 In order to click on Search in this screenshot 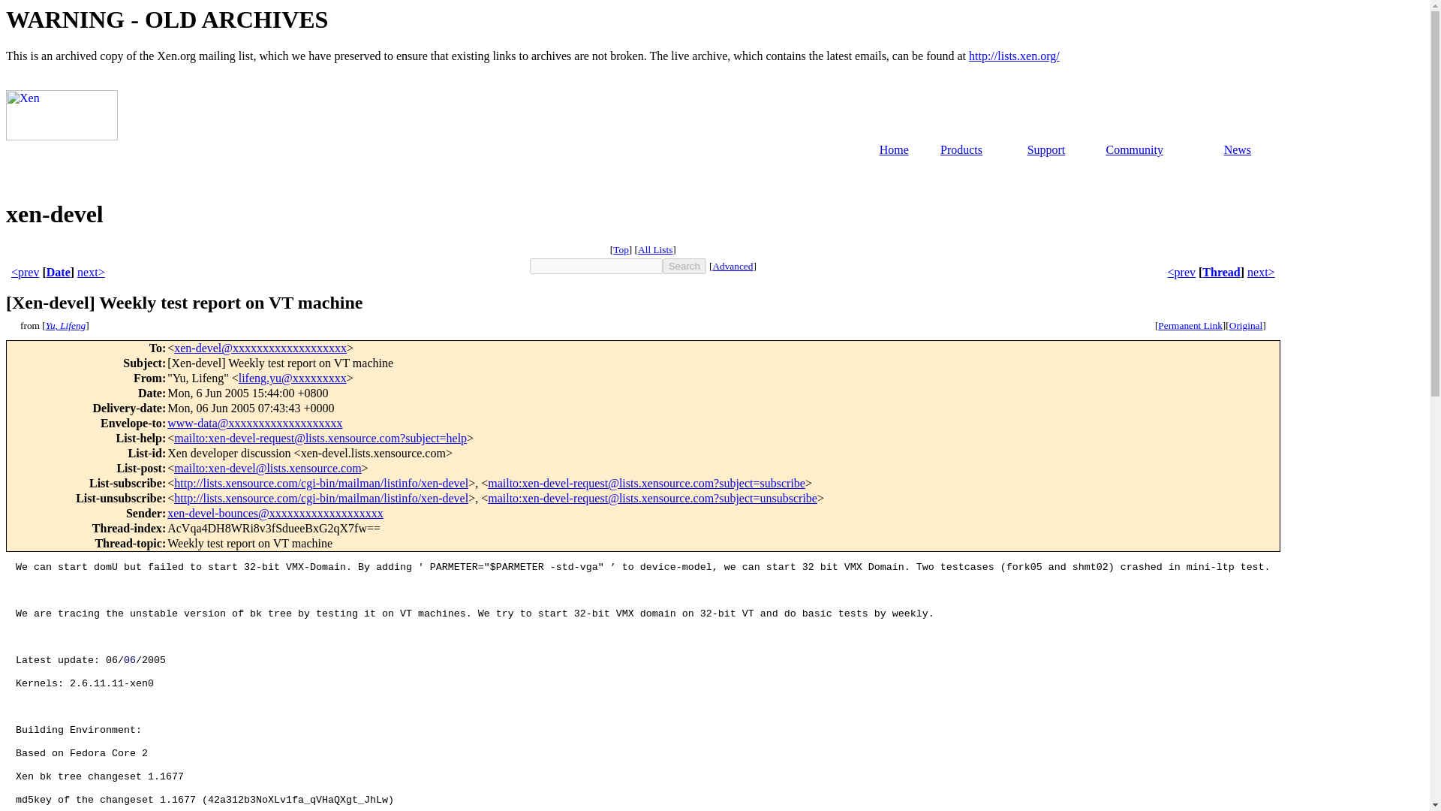, I will do `click(684, 266)`.